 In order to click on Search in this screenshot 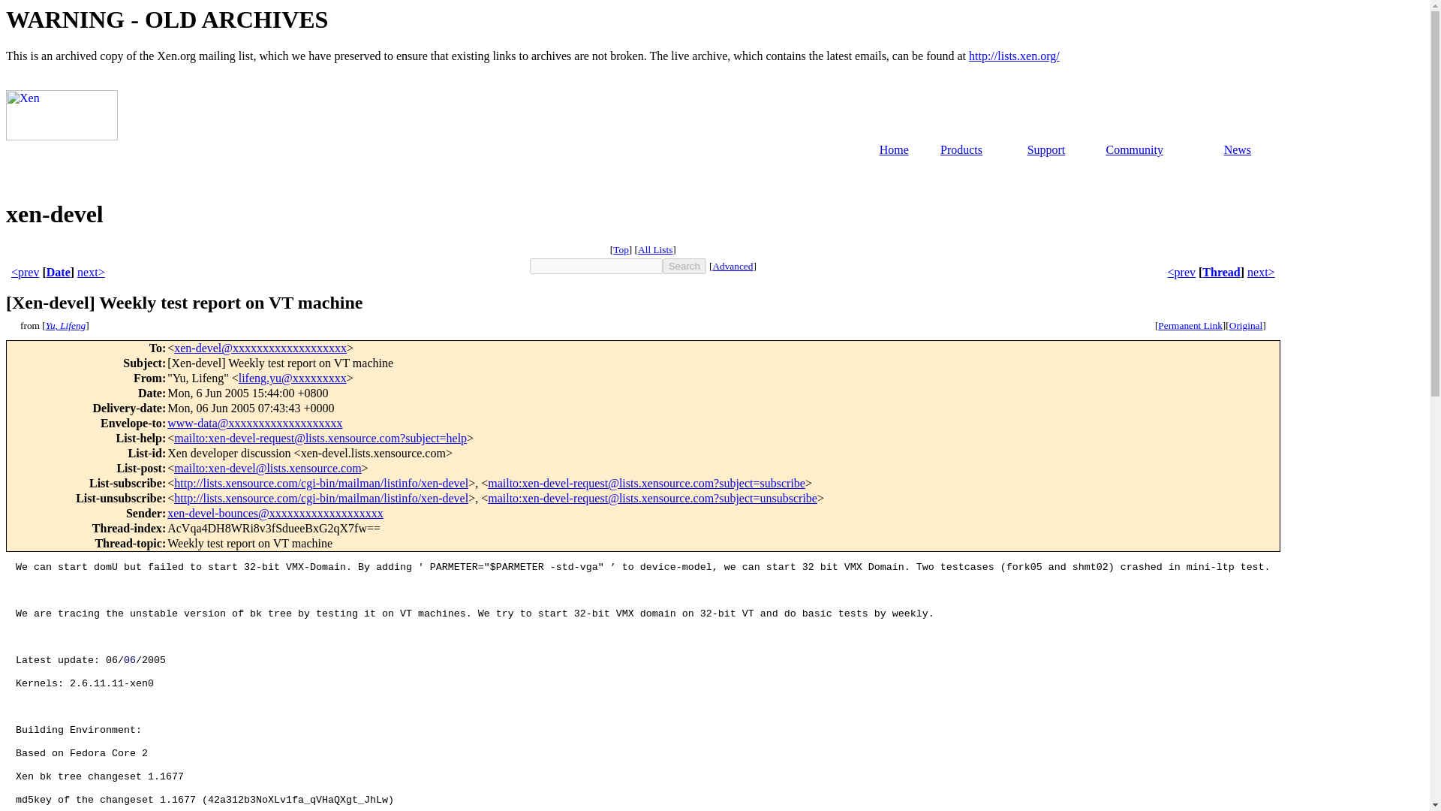, I will do `click(684, 266)`.